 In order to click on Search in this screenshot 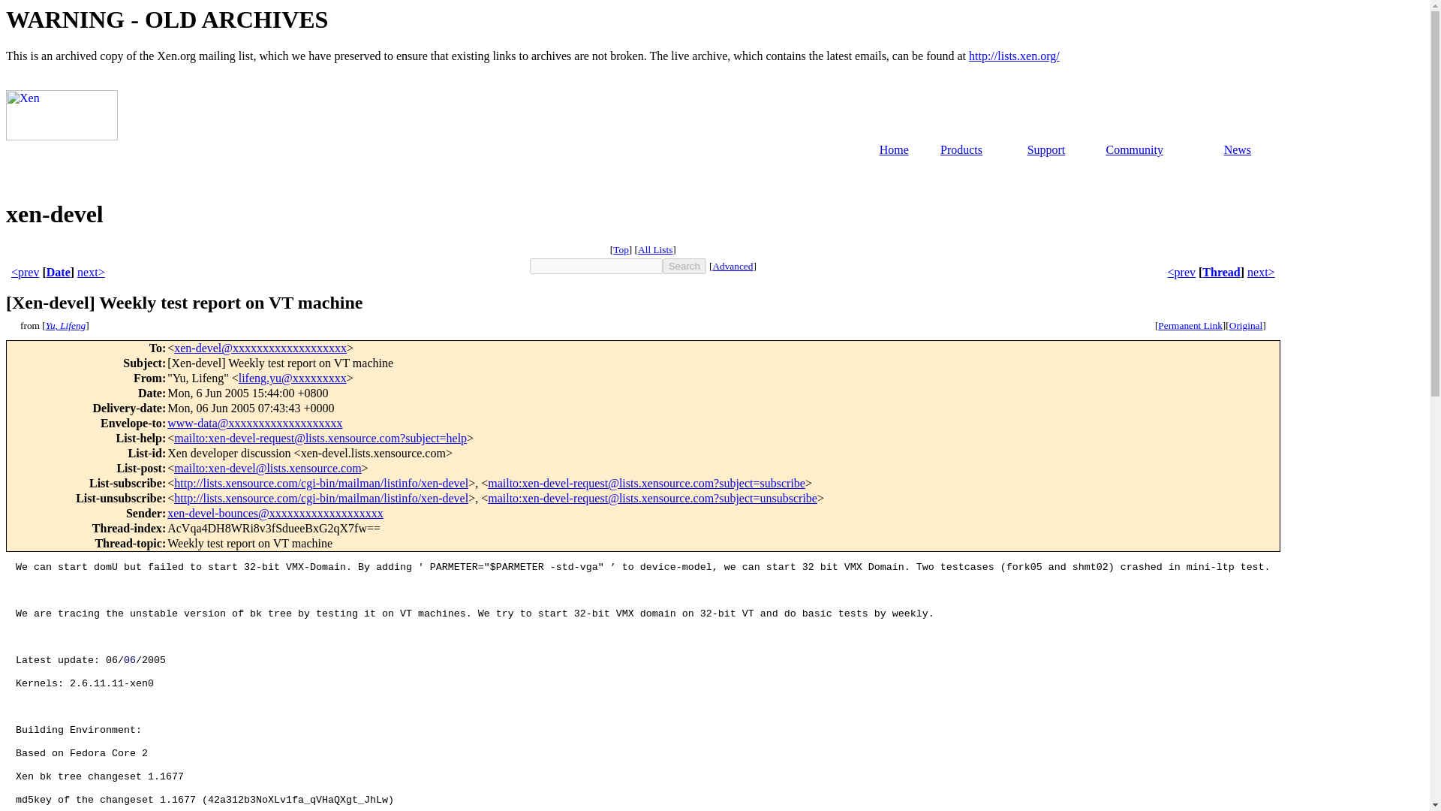, I will do `click(684, 266)`.